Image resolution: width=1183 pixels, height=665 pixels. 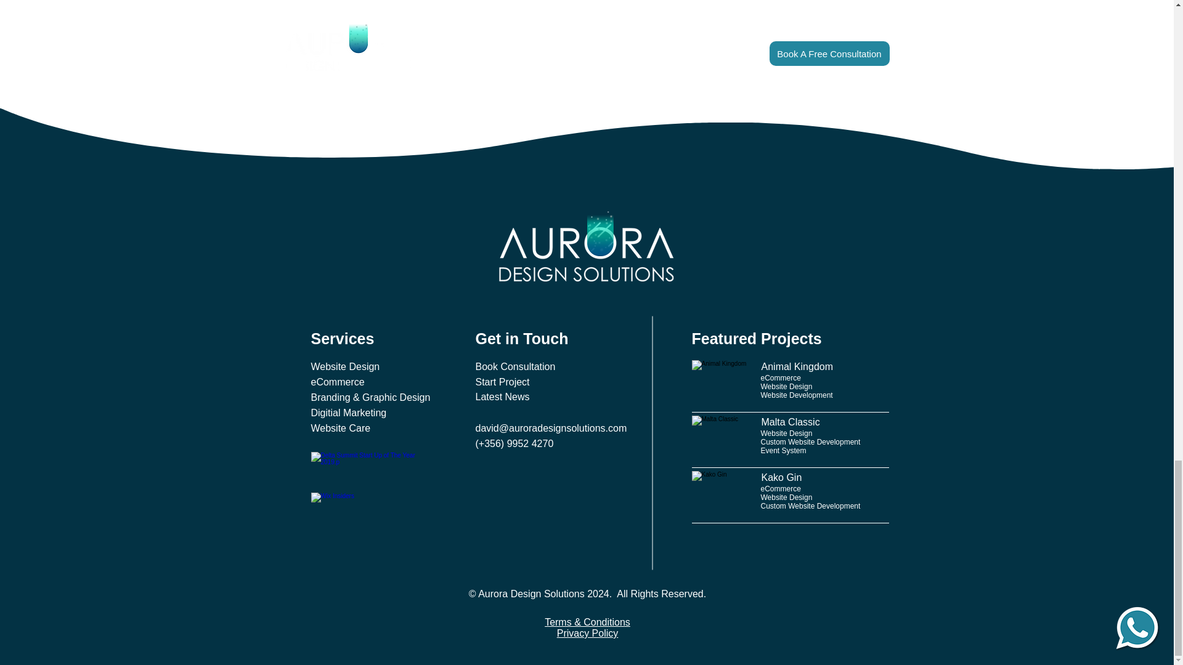 What do you see at coordinates (340, 429) in the screenshot?
I see `Website Care` at bounding box center [340, 429].